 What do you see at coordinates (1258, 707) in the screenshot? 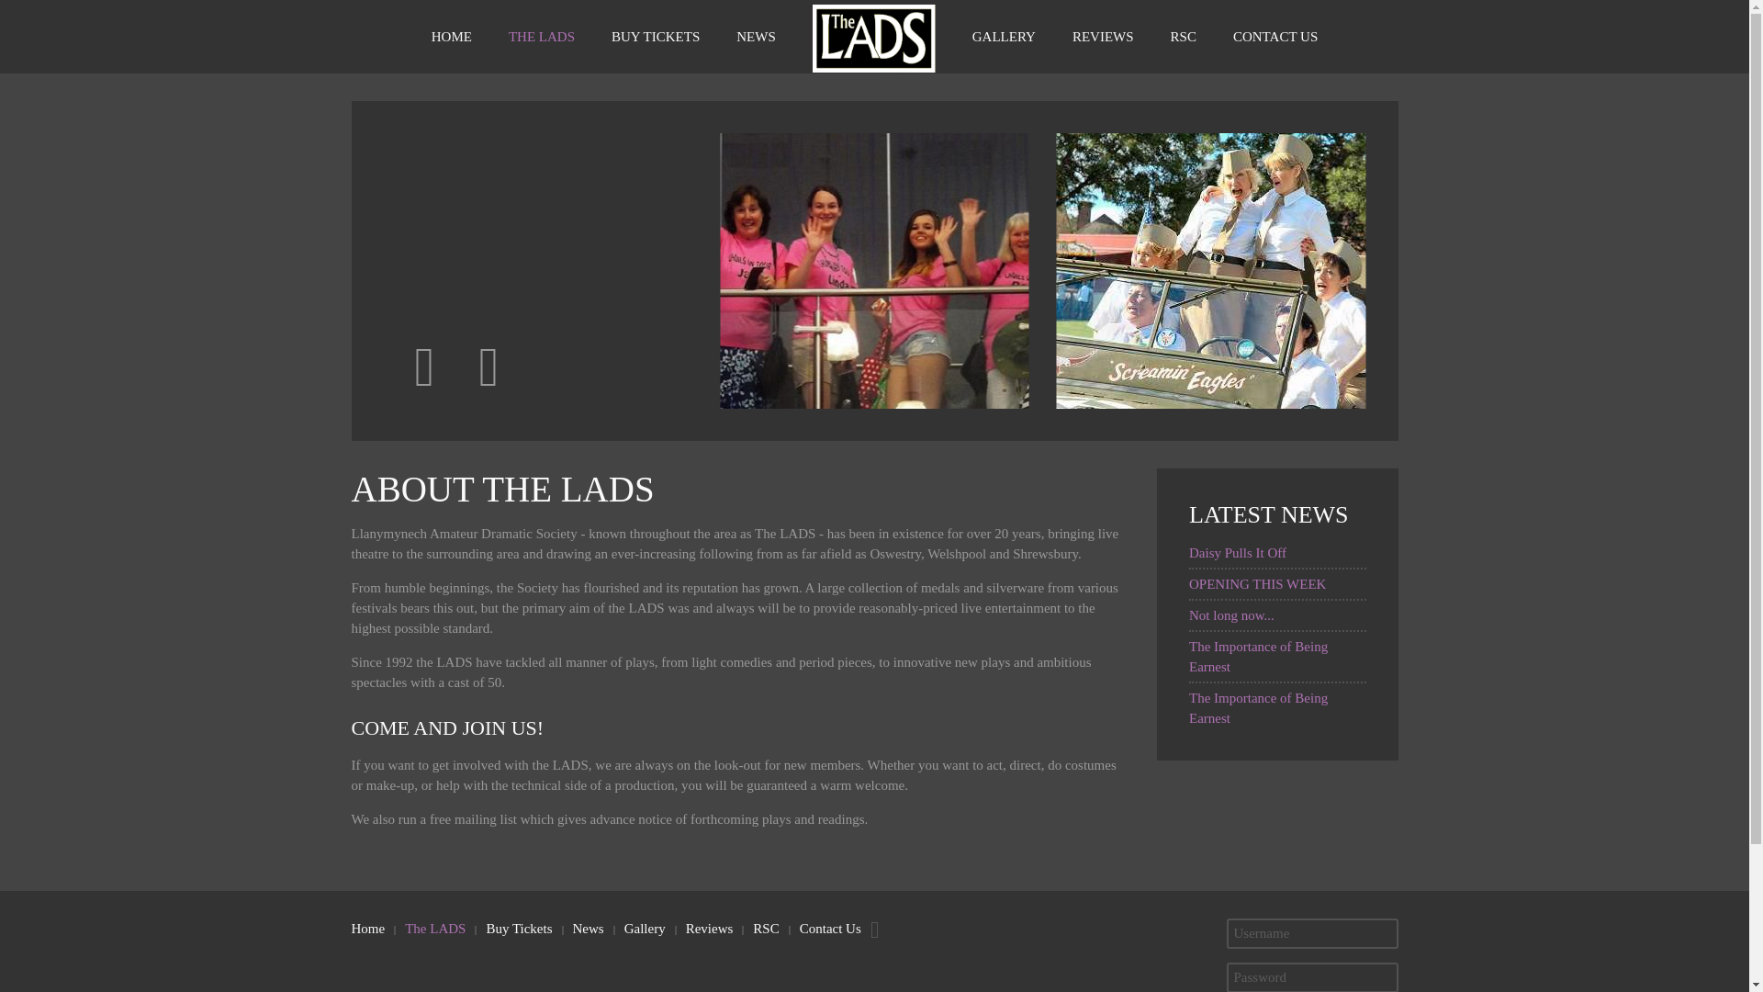
I see `The Importance of Being Earnest` at bounding box center [1258, 707].